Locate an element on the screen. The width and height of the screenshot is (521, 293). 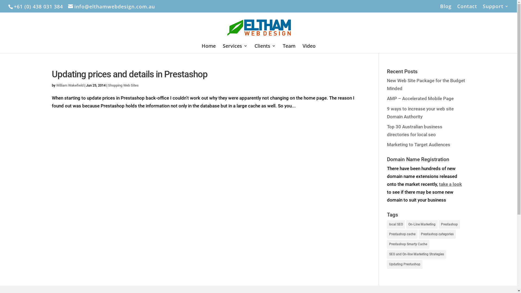
SEO and On-line Marketing Strategies is located at coordinates (417, 254).